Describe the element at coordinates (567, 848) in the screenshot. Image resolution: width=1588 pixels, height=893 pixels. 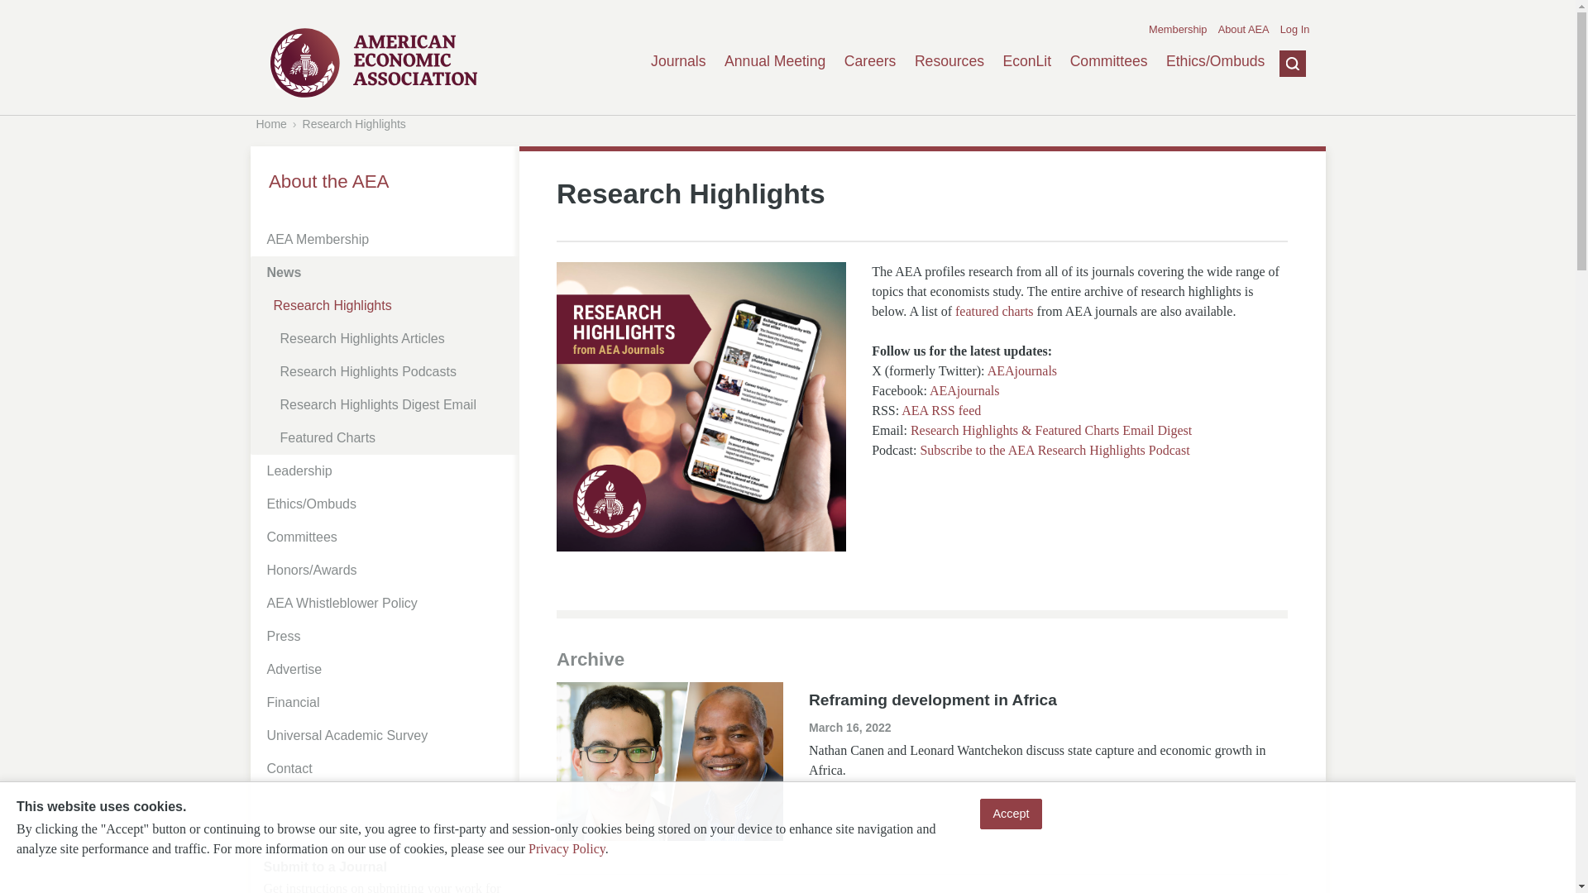
I see `Privacy Policy` at that location.